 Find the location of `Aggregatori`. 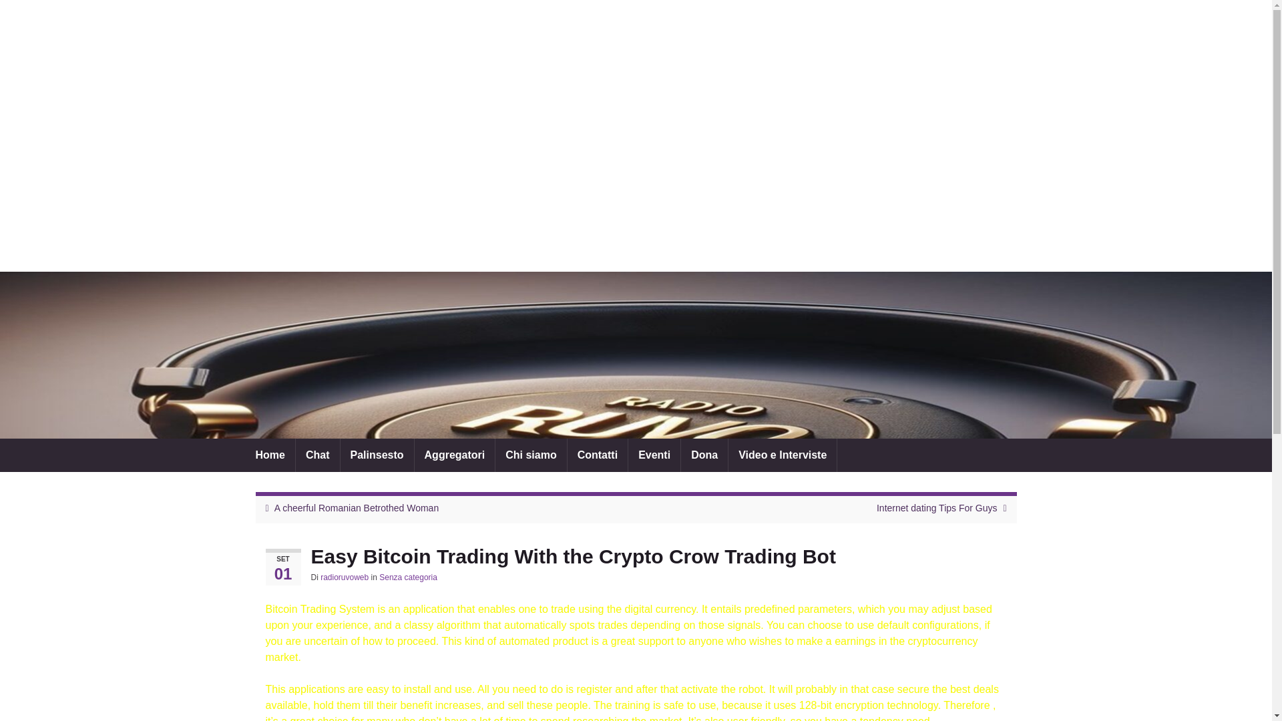

Aggregatori is located at coordinates (454, 455).